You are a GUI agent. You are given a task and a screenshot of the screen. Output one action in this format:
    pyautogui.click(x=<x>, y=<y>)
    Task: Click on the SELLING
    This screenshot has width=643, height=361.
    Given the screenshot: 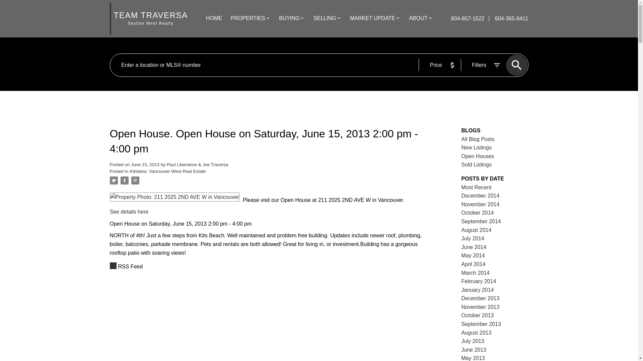 What is the action you would take?
    pyautogui.click(x=325, y=19)
    